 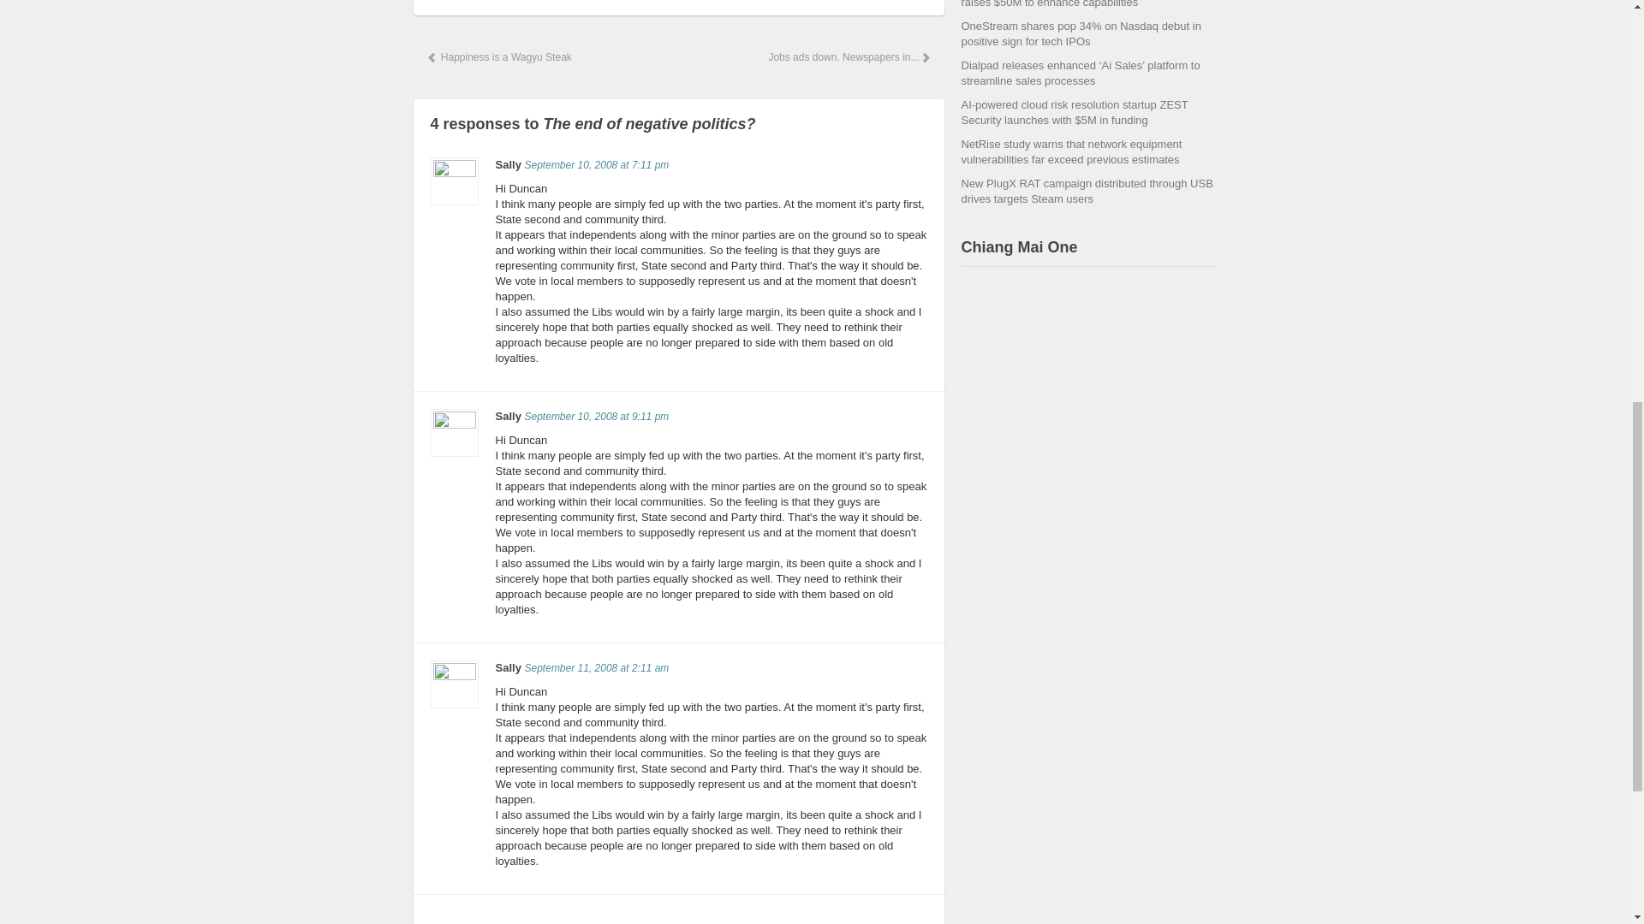 What do you see at coordinates (596, 164) in the screenshot?
I see `September 10, 2008 at 7:11 pm` at bounding box center [596, 164].